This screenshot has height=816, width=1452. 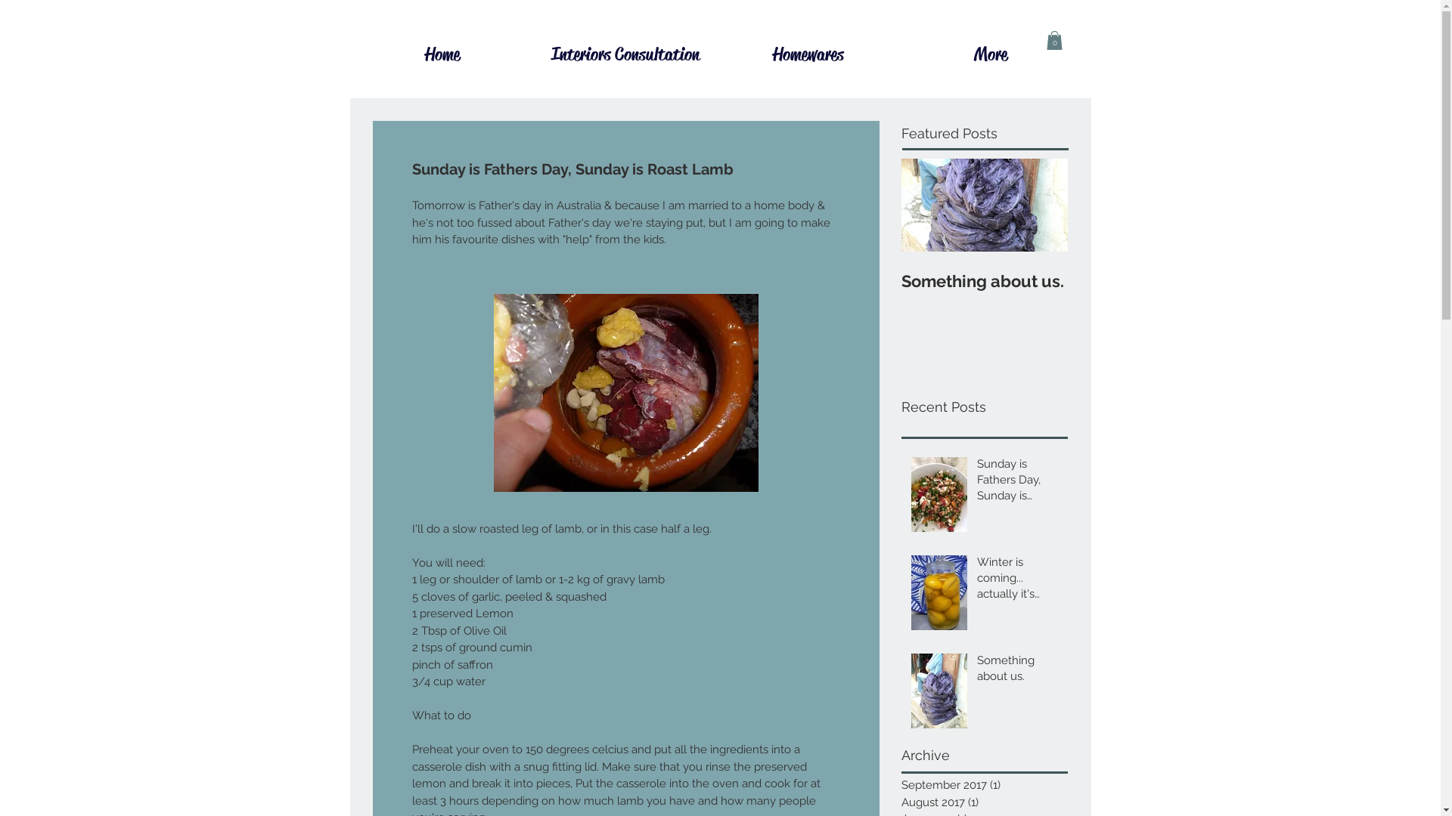 What do you see at coordinates (1018, 484) in the screenshot?
I see `Sunday is Fathers Day, Sunday is Roast Lamb` at bounding box center [1018, 484].